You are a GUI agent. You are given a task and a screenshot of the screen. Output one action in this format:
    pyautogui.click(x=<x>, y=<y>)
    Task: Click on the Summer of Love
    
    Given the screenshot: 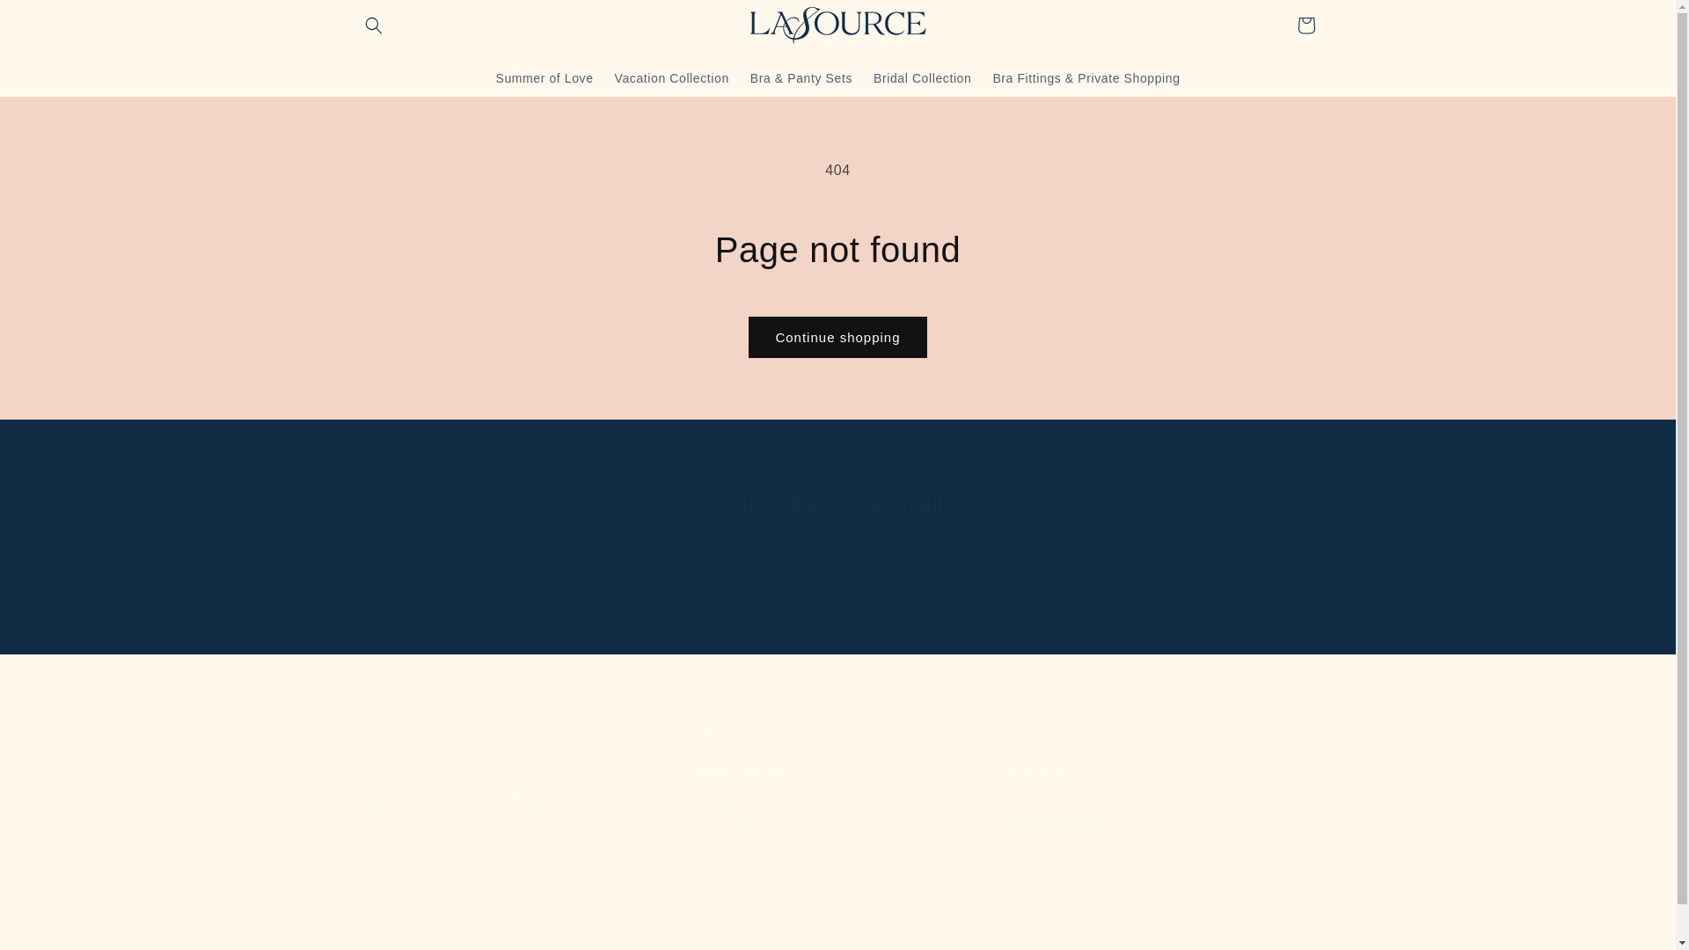 What is the action you would take?
    pyautogui.click(x=544, y=78)
    